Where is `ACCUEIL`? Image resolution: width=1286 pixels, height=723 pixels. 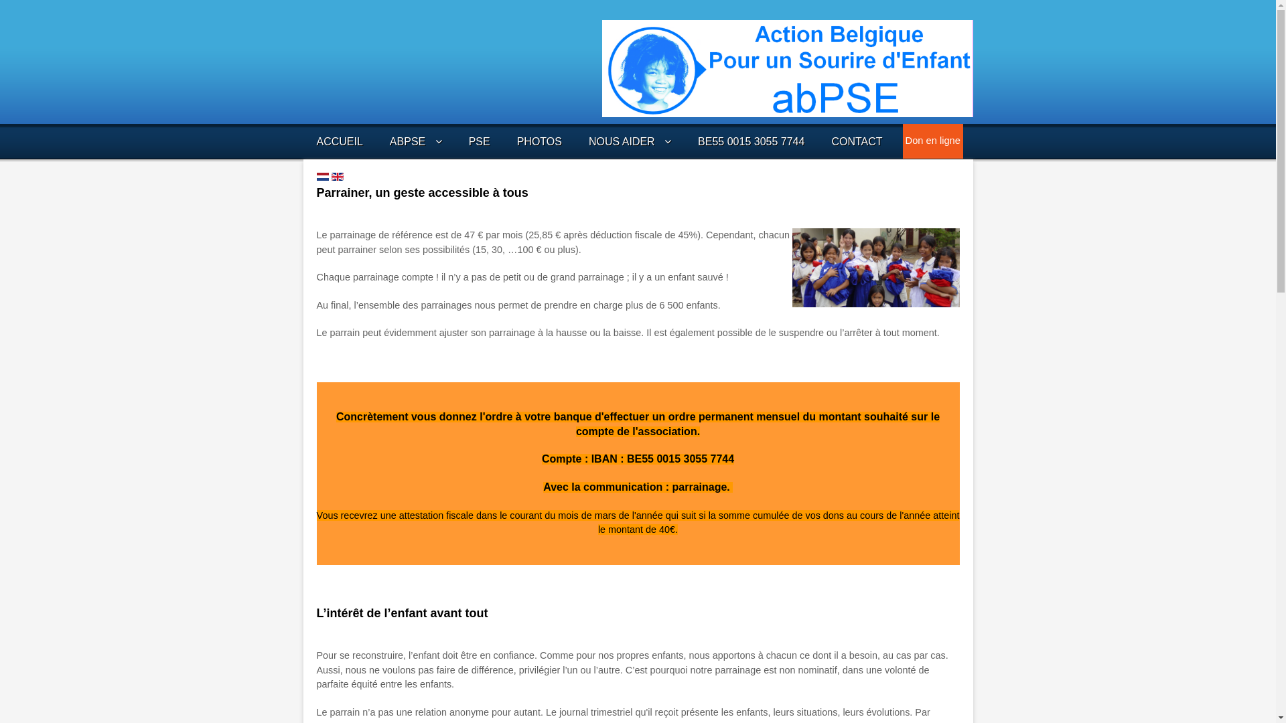 ACCUEIL is located at coordinates (339, 142).